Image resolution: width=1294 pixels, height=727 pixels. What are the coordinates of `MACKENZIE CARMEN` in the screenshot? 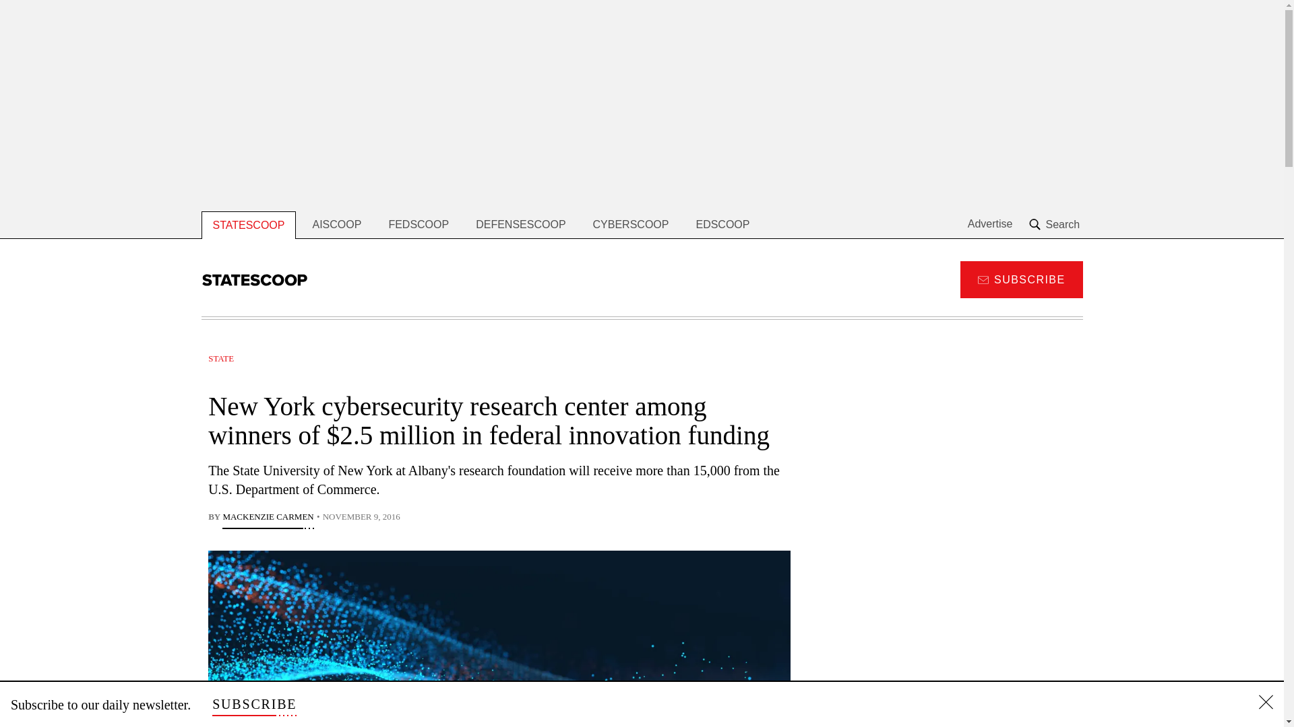 It's located at (268, 518).